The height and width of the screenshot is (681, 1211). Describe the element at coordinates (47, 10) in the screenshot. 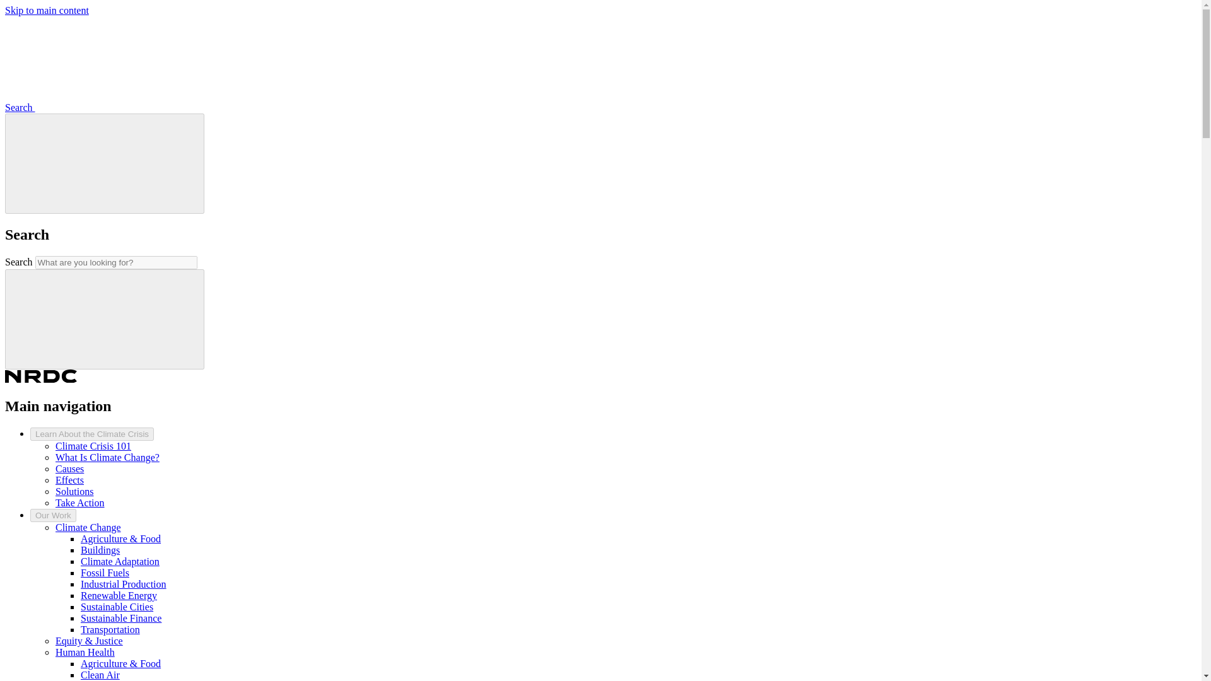

I see `Skip to main content` at that location.